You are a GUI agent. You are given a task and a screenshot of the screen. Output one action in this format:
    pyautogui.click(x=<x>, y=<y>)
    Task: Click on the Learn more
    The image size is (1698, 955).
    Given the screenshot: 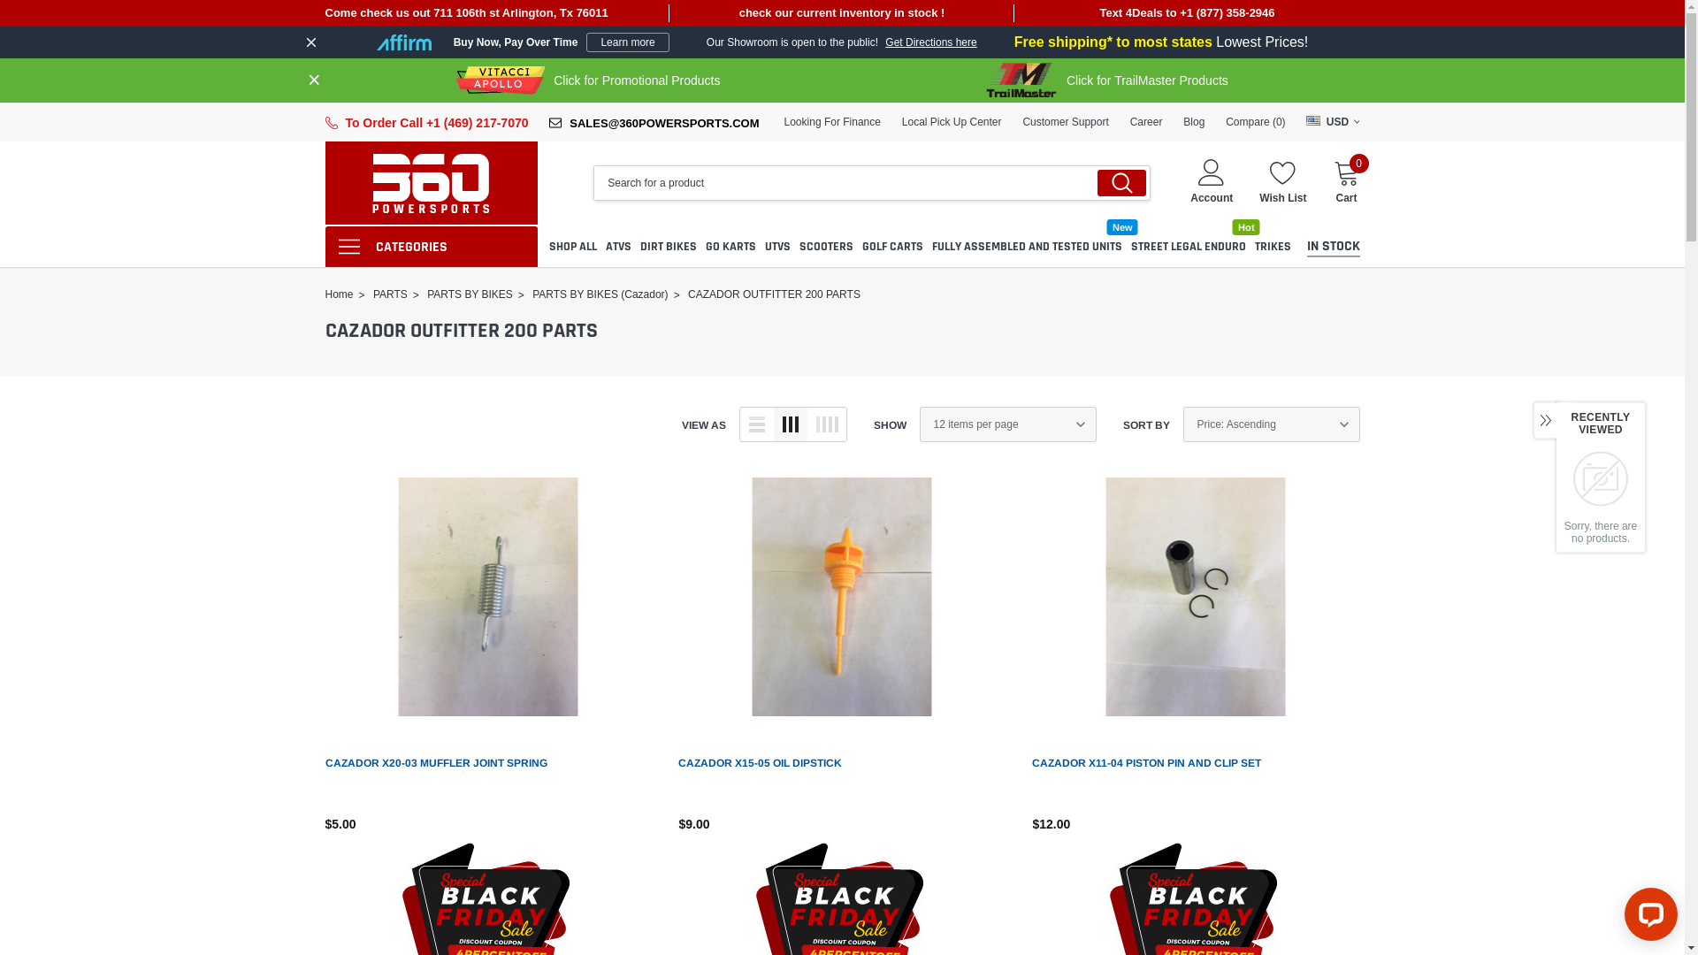 What is the action you would take?
    pyautogui.click(x=628, y=42)
    